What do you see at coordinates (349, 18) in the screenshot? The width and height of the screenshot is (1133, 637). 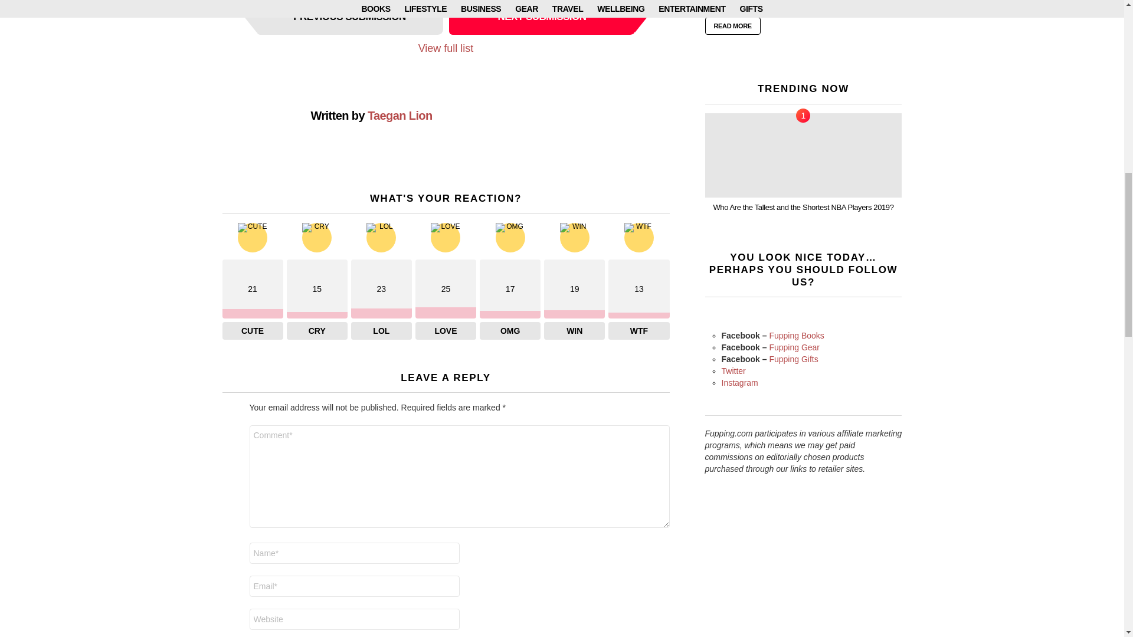 I see `PREVIOUS SUBMISSION` at bounding box center [349, 18].